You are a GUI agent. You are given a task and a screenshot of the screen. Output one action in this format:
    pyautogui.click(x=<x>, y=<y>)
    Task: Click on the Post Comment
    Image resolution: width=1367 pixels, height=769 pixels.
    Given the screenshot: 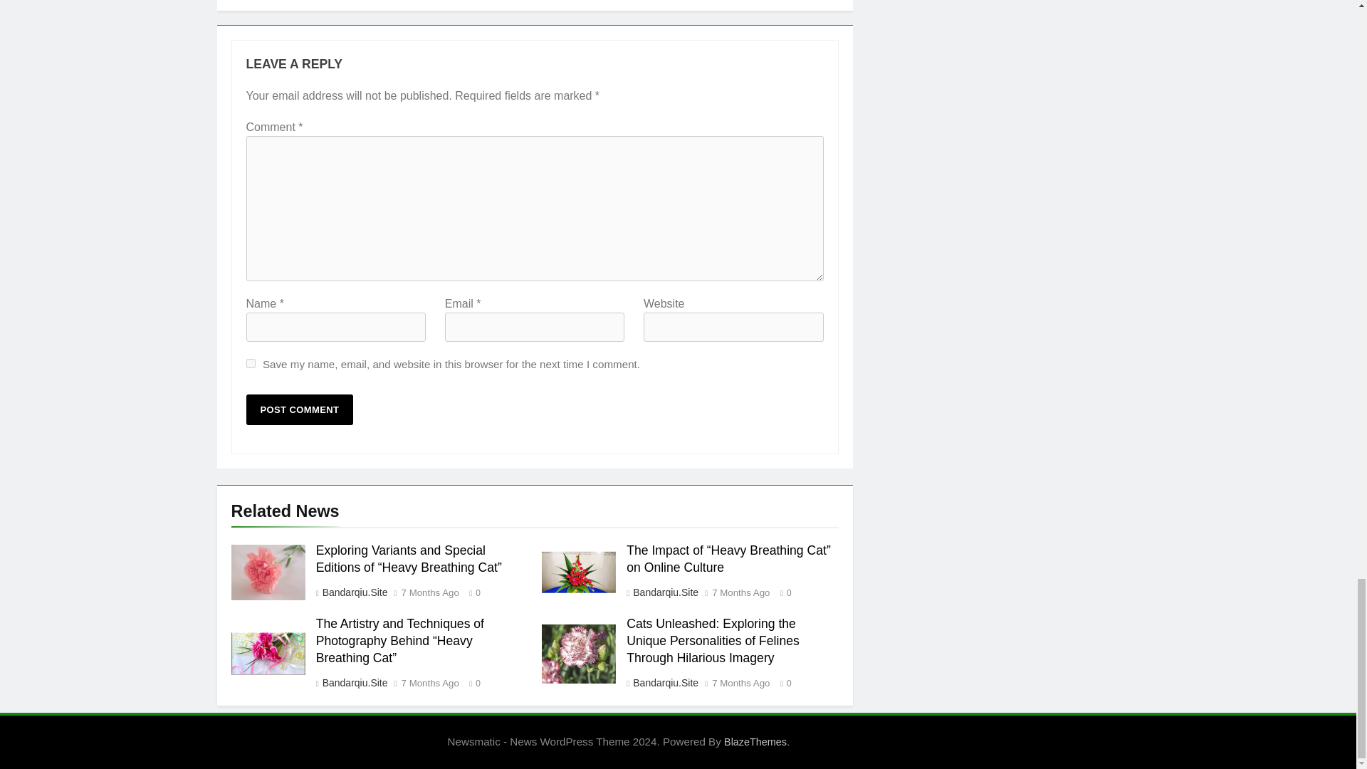 What is the action you would take?
    pyautogui.click(x=300, y=410)
    